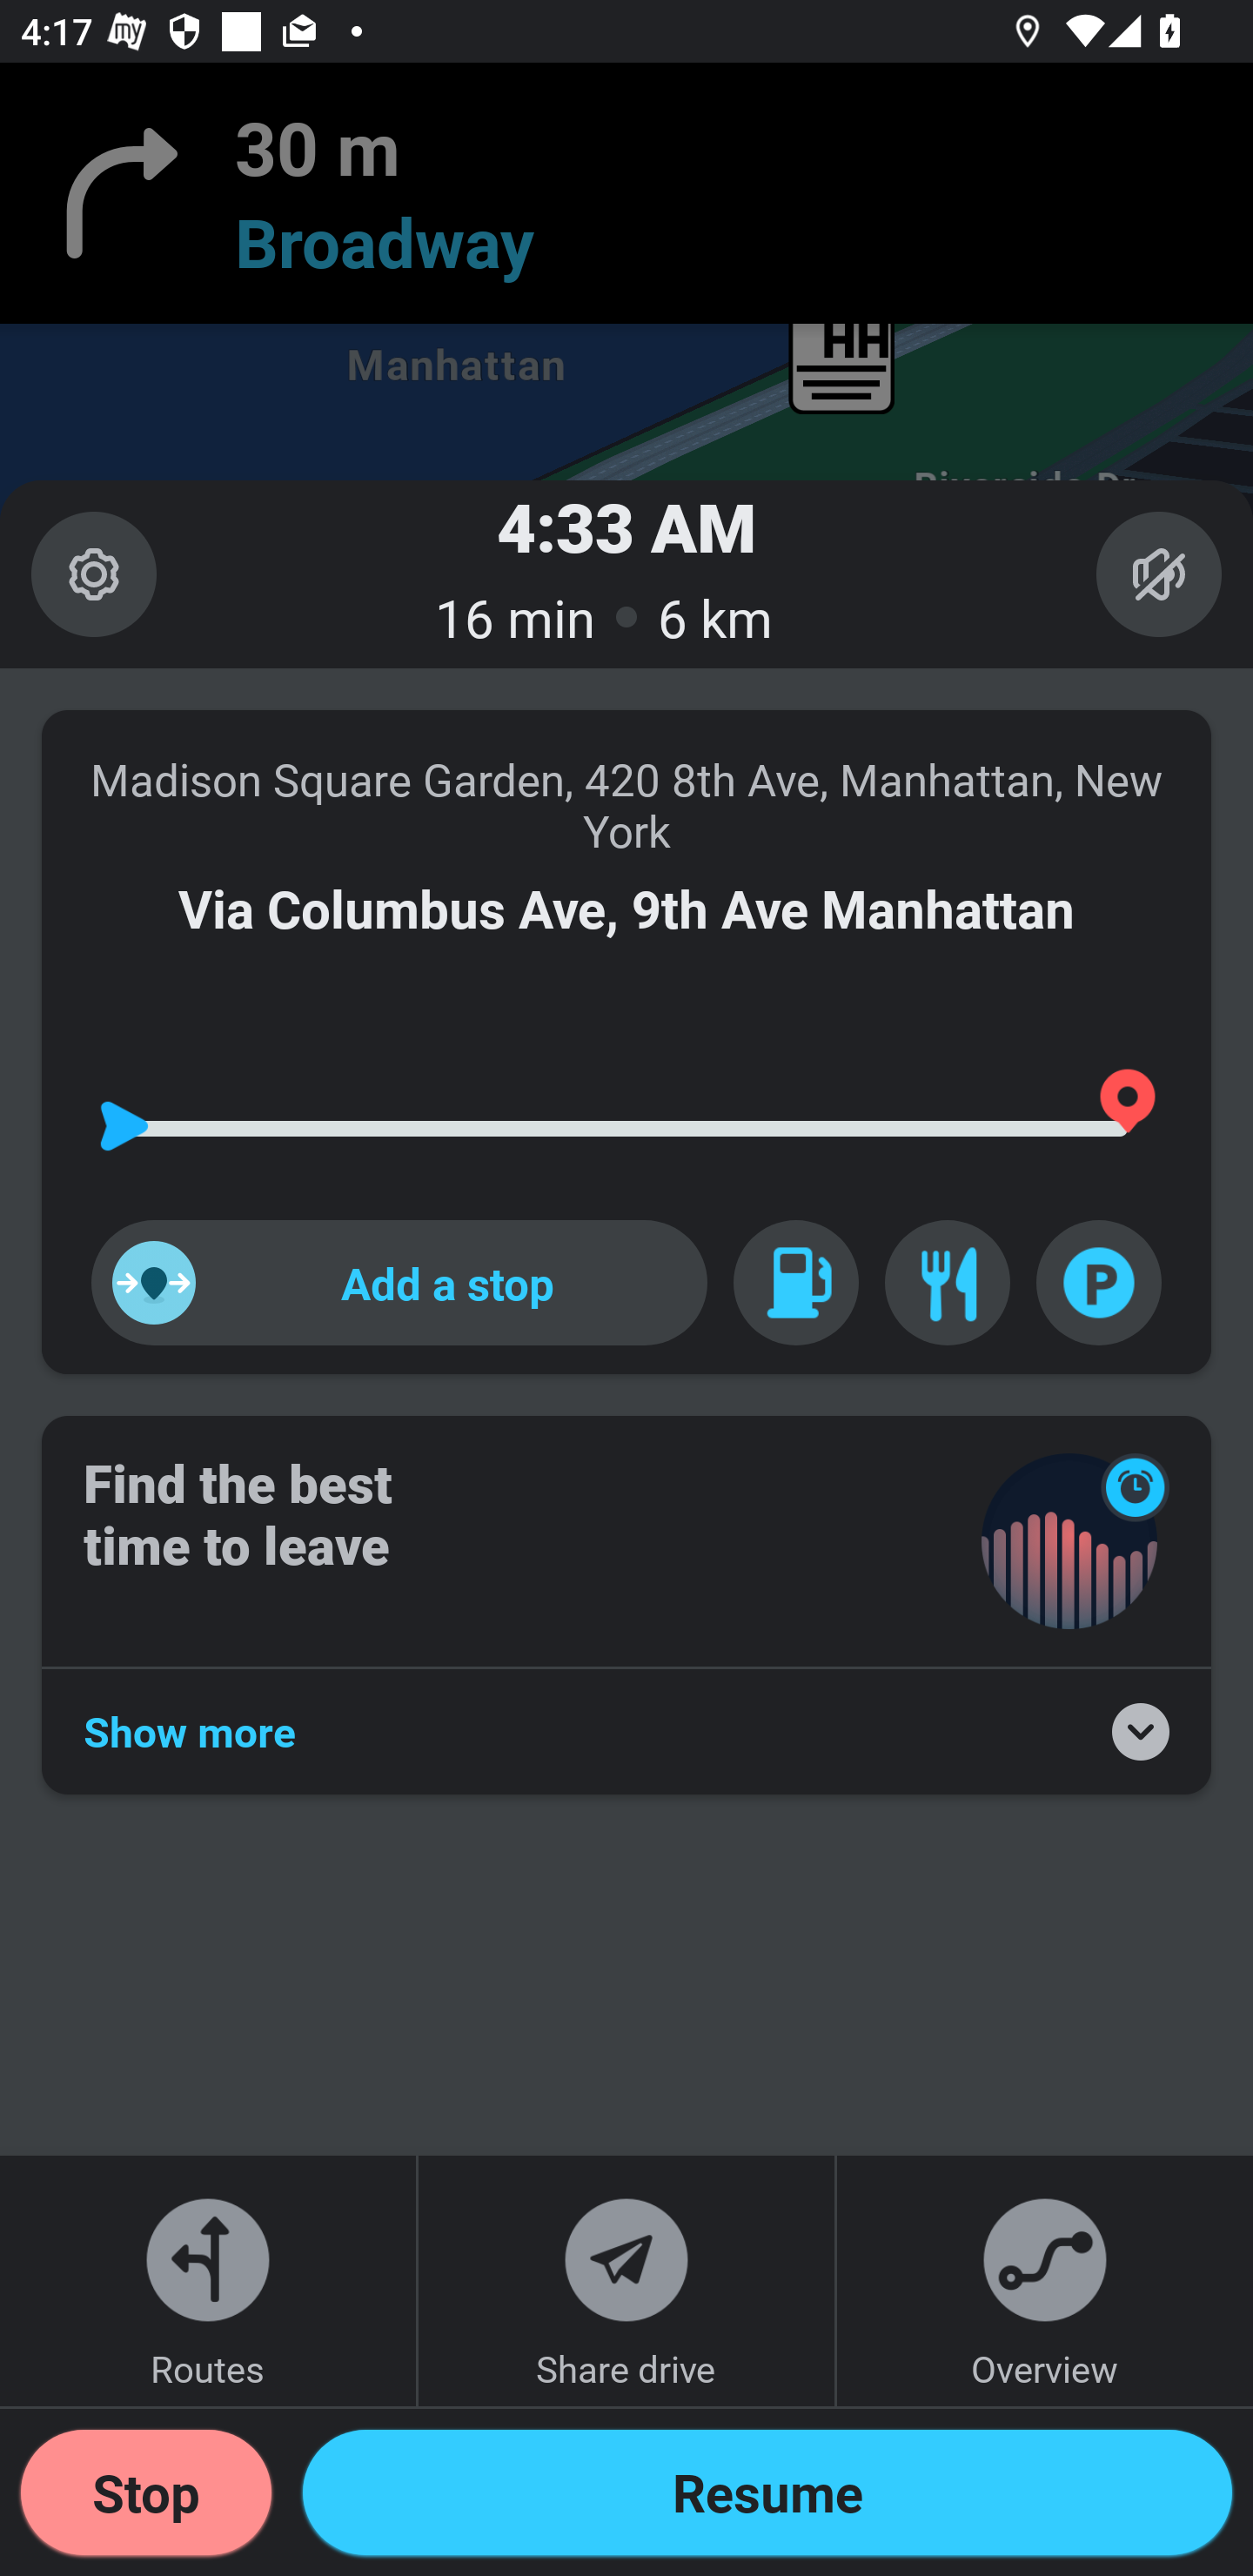  I want to click on 30 m Broadway, so click(626, 193).